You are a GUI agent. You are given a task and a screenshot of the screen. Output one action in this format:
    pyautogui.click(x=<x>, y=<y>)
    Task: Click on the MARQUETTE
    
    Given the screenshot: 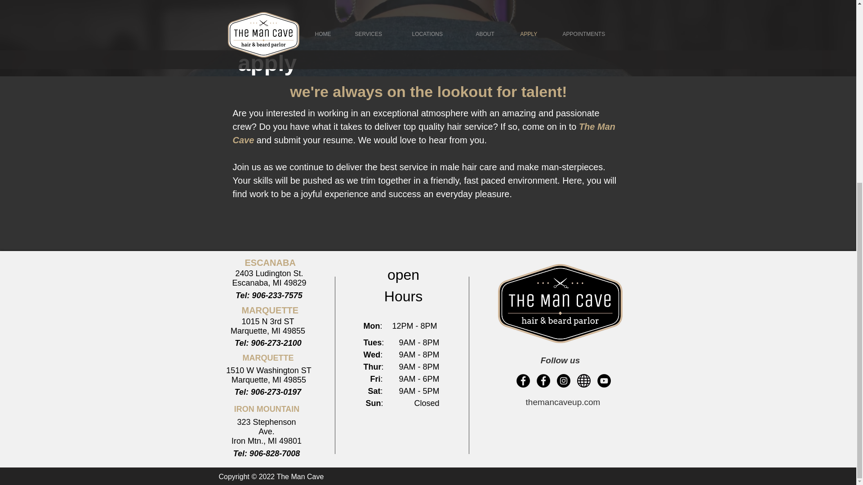 What is the action you would take?
    pyautogui.click(x=268, y=358)
    